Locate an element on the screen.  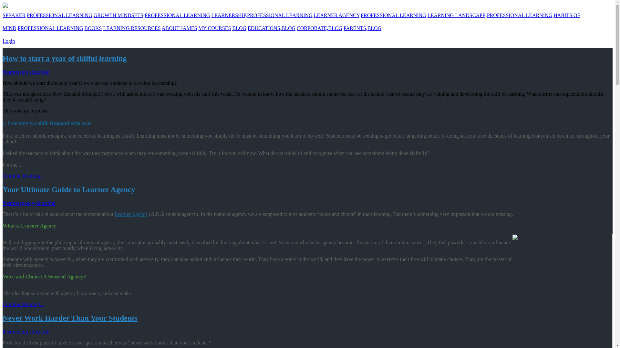
Your Ultimate Guide to Learner Agency is located at coordinates (69, 189).